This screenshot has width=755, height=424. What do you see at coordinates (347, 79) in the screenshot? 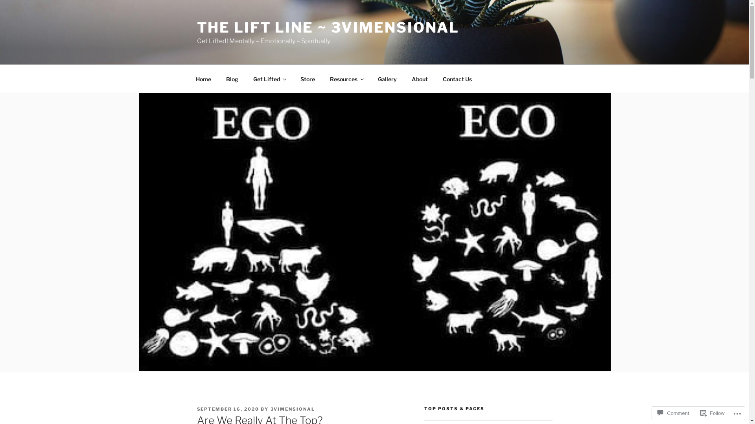
I see `Resources` at bounding box center [347, 79].